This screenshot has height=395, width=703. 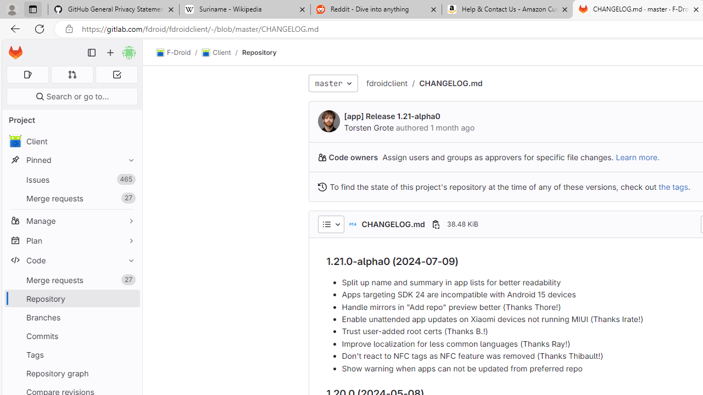 What do you see at coordinates (331, 224) in the screenshot?
I see `AutomationID: dropdown-toggle-btn-50` at bounding box center [331, 224].